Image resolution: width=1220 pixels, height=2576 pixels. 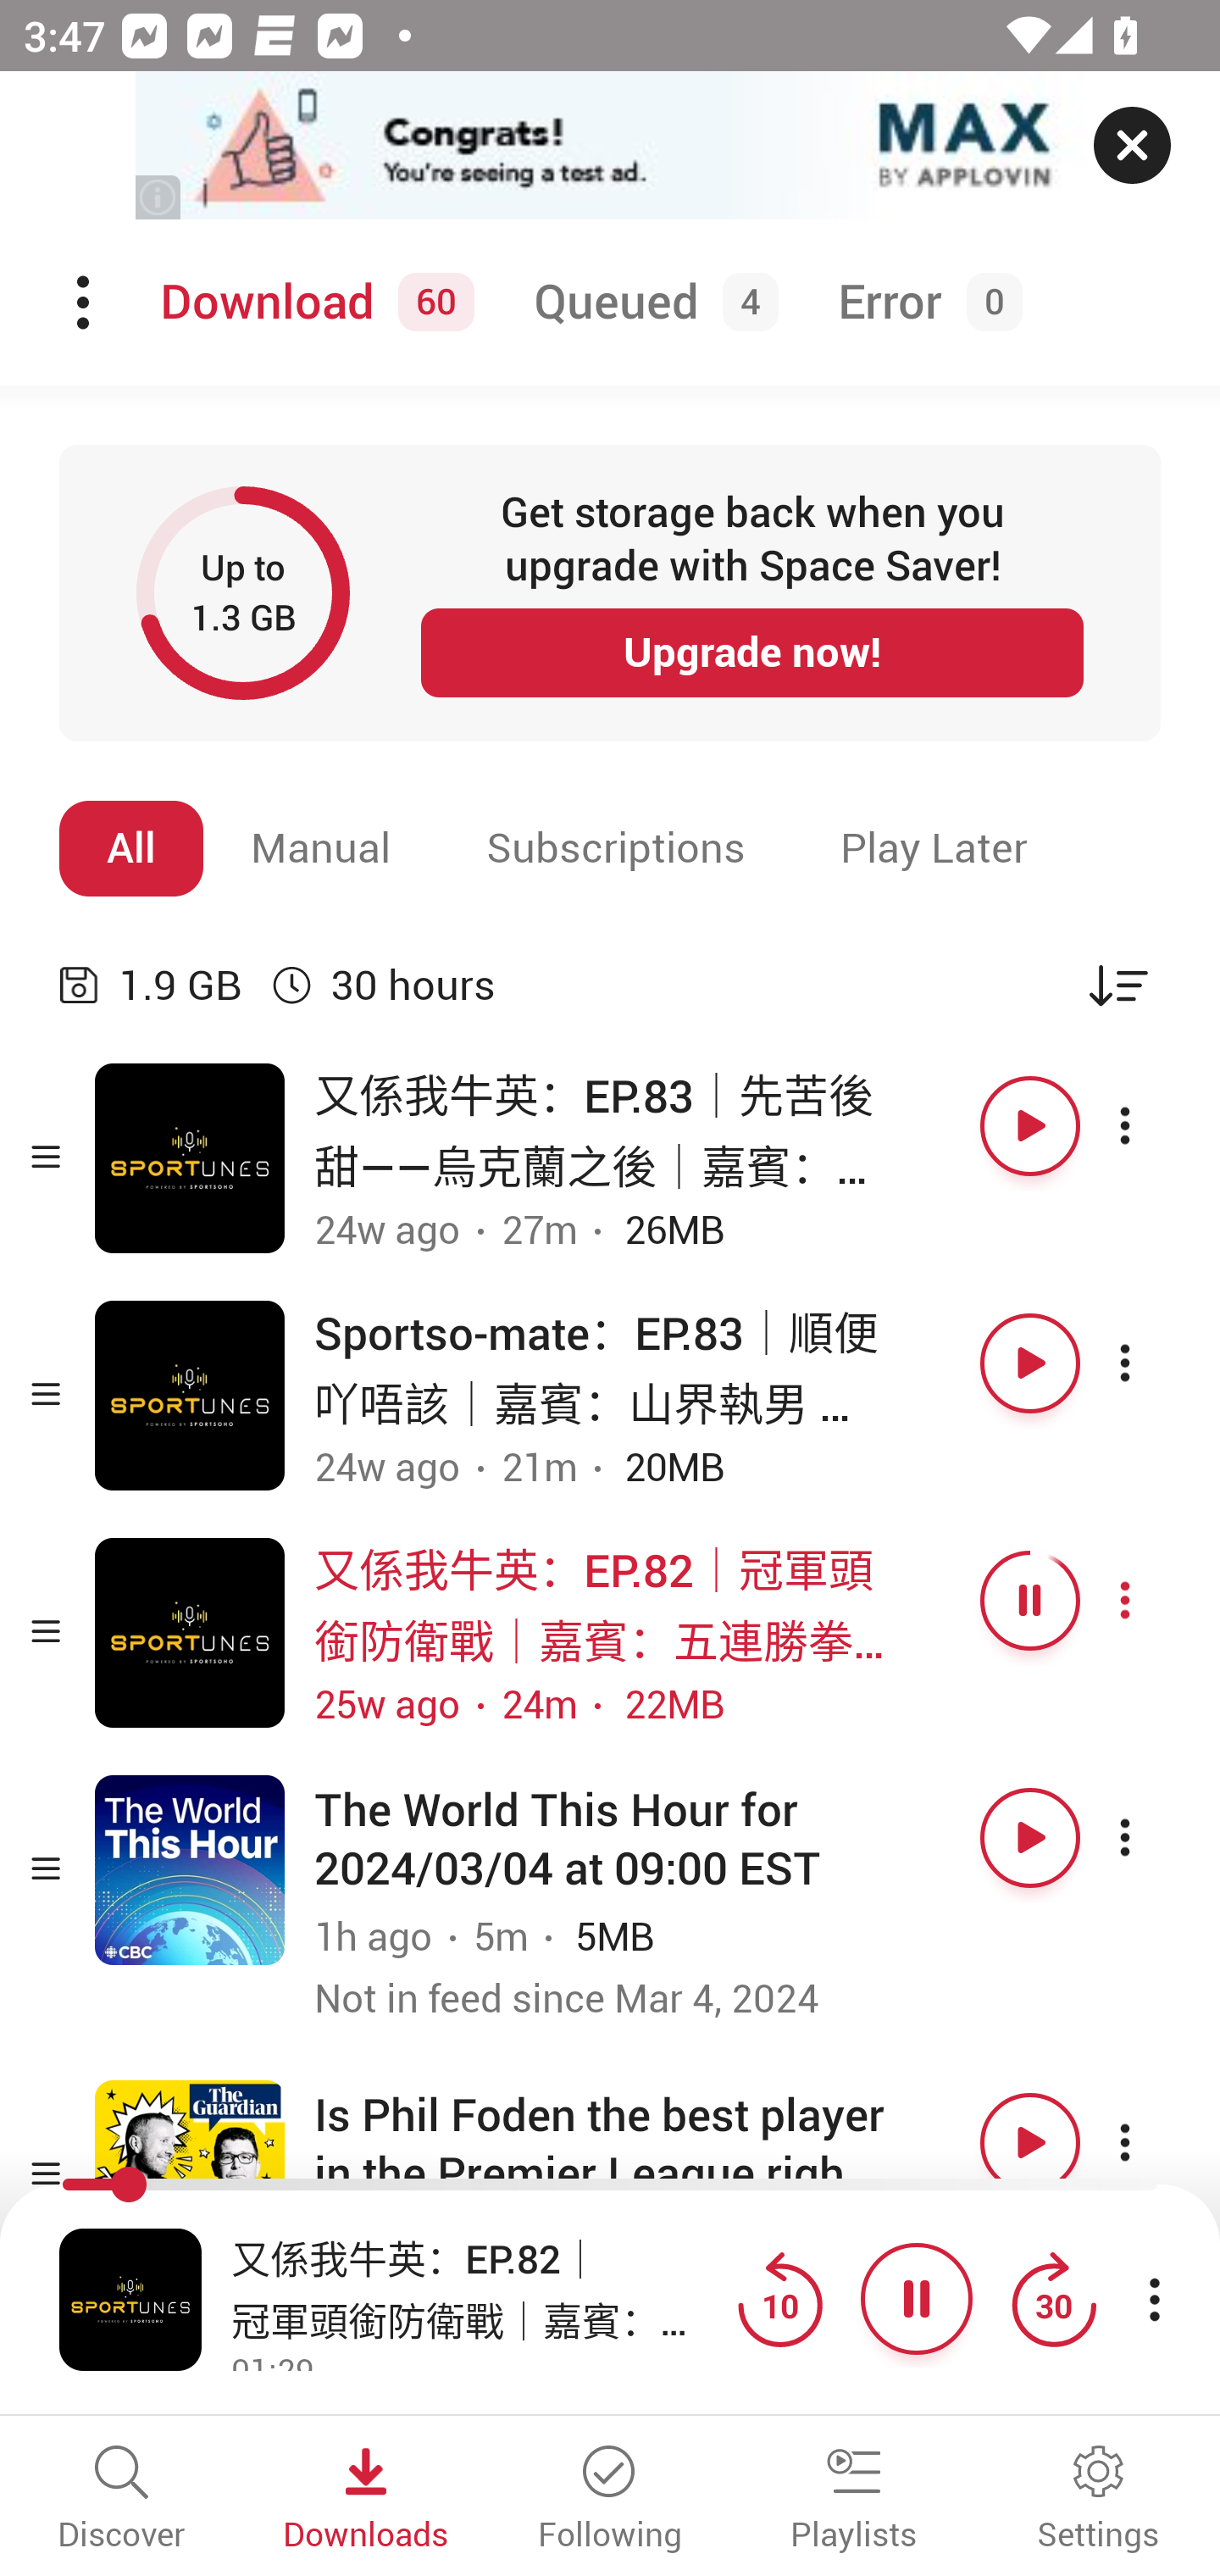 I want to click on Open series Football Weekly, so click(x=190, y=2175).